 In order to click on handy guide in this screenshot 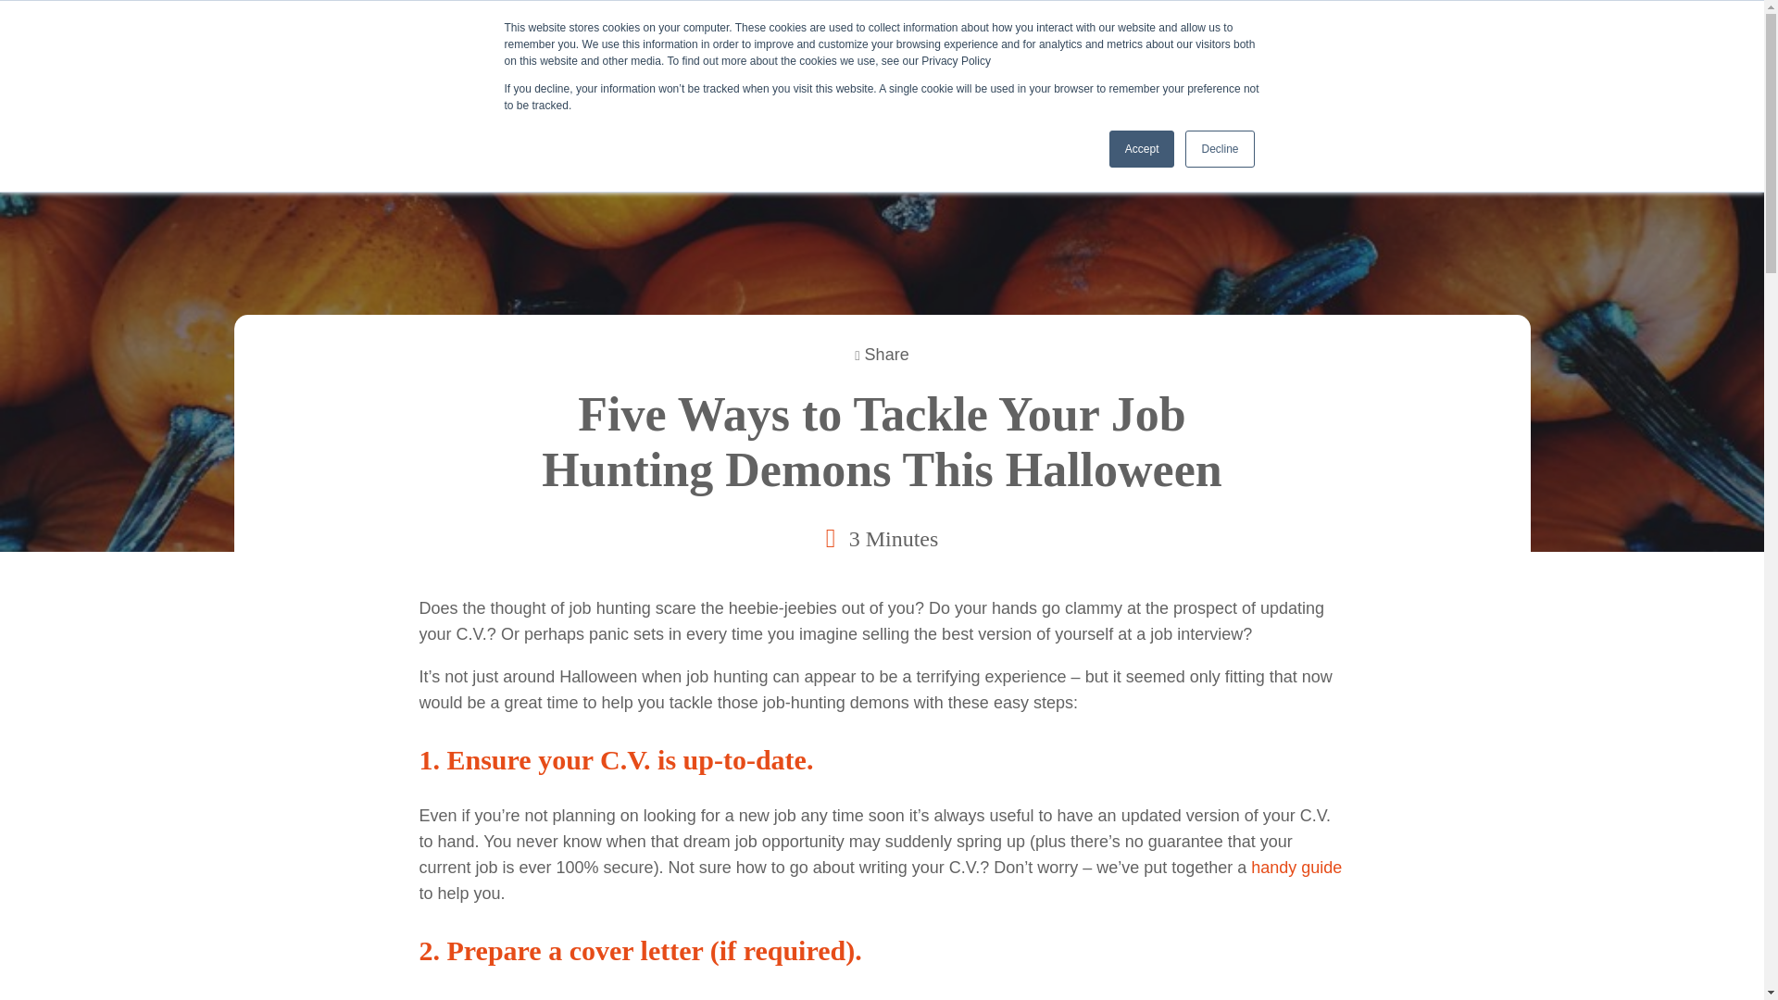, I will do `click(1296, 867)`.